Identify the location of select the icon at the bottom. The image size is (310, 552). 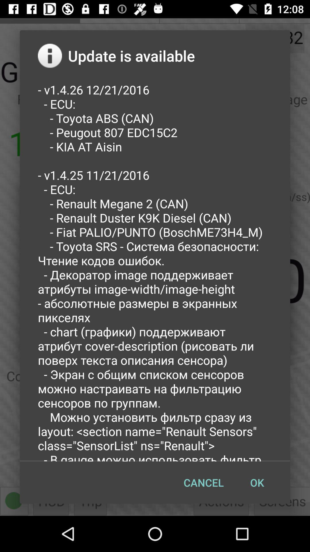
(204, 482).